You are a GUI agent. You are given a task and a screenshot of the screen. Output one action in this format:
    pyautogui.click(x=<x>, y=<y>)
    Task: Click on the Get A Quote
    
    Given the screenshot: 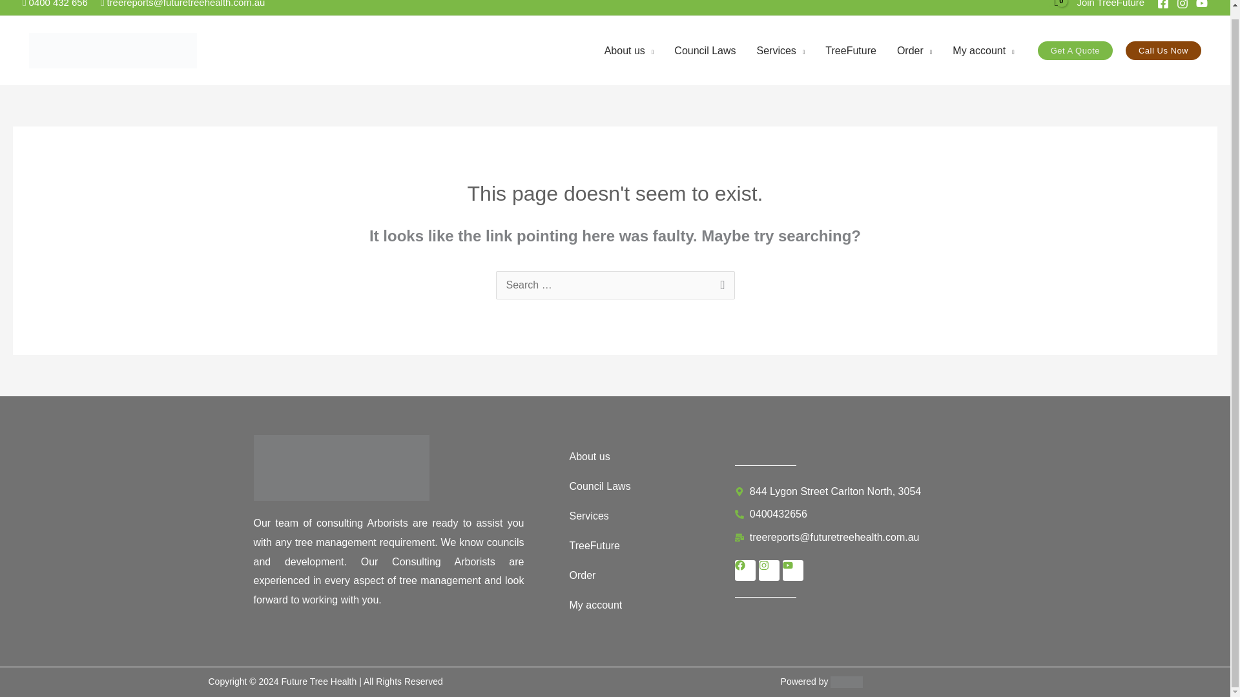 What is the action you would take?
    pyautogui.click(x=1075, y=50)
    